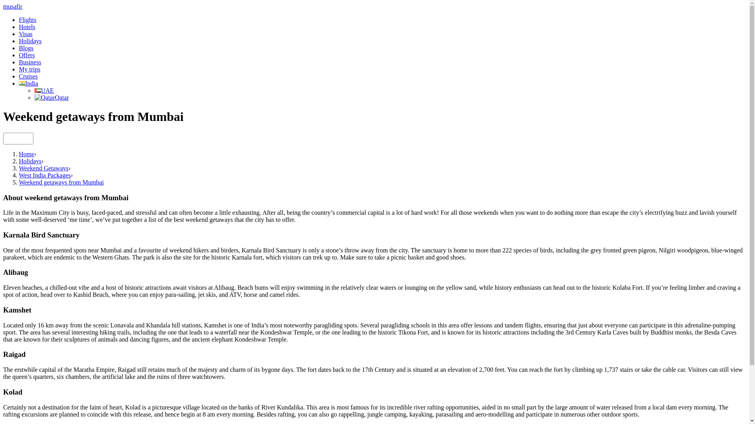  I want to click on Weekend getaways from Mumbai, so click(61, 182).